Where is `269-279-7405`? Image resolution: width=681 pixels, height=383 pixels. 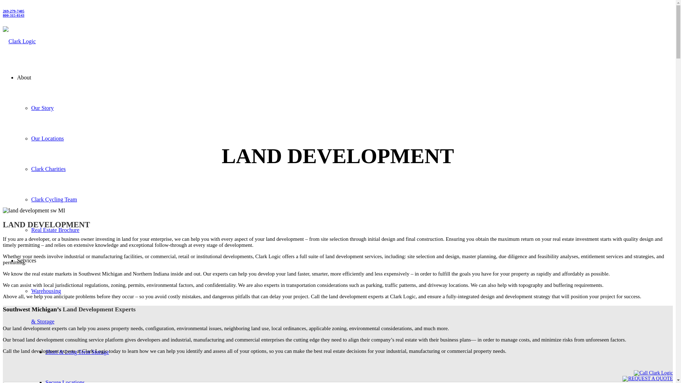 269-279-7405 is located at coordinates (13, 11).